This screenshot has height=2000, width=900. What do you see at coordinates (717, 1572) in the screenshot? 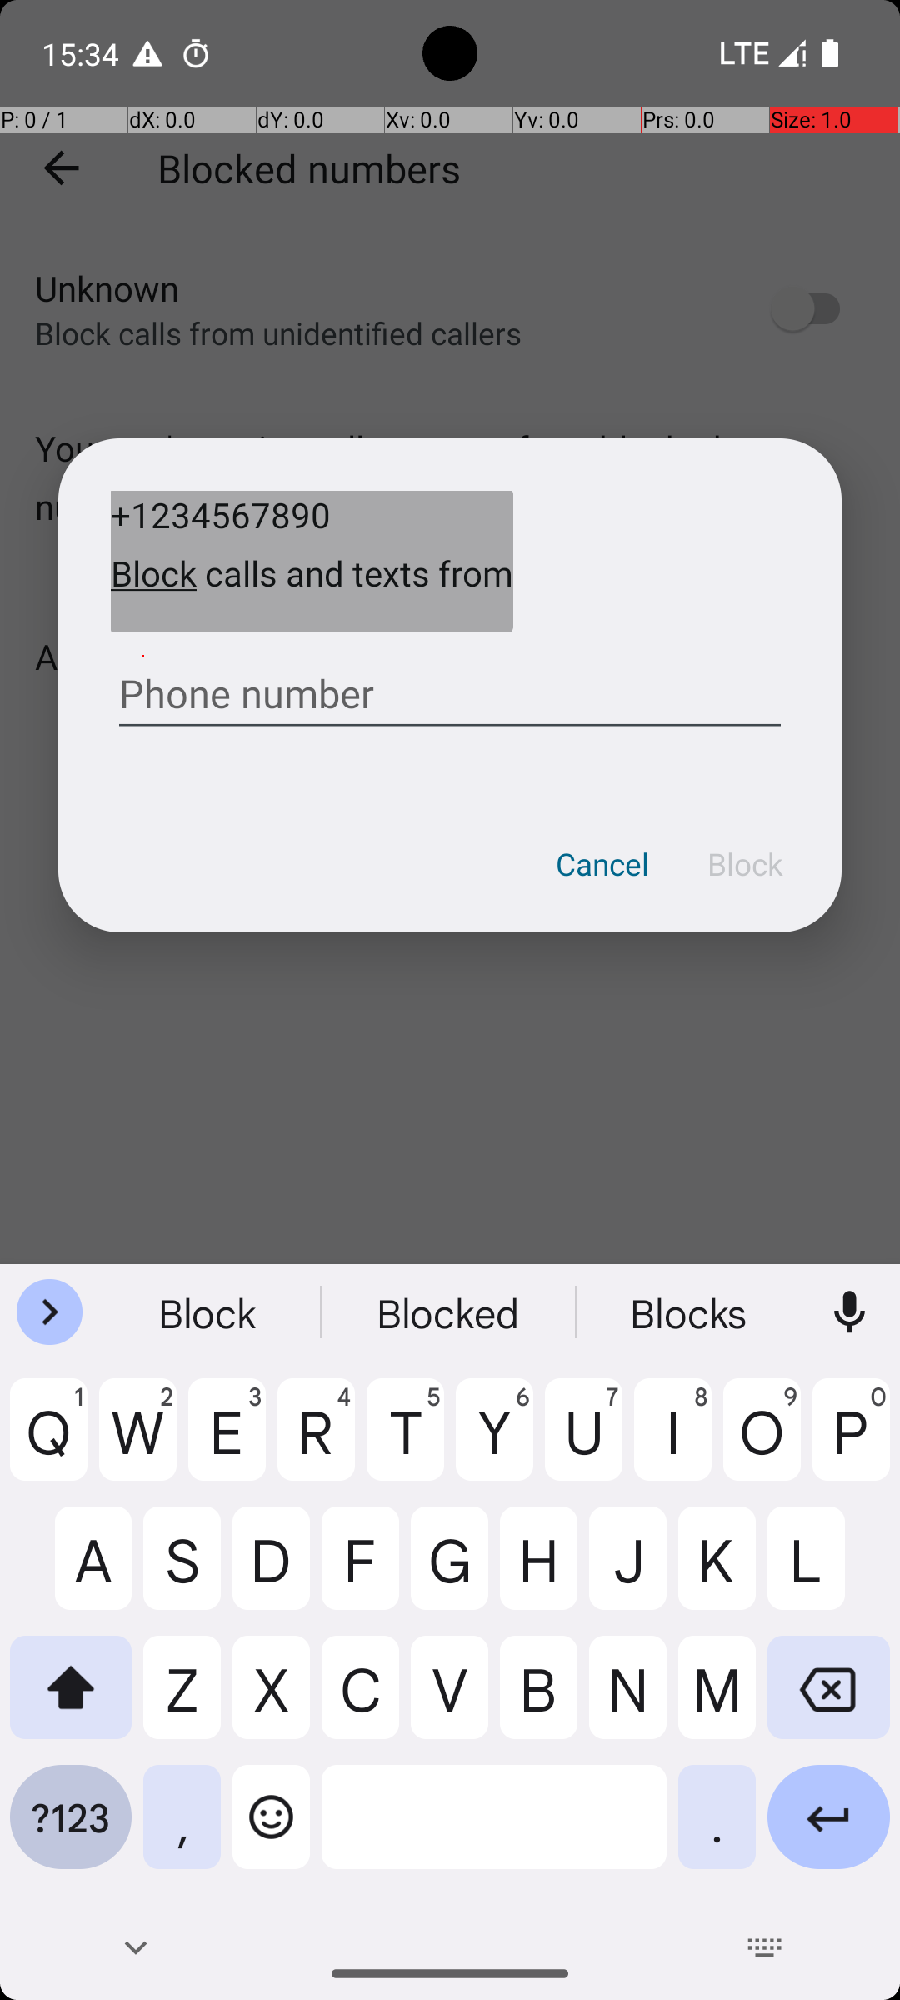
I see `K` at bounding box center [717, 1572].